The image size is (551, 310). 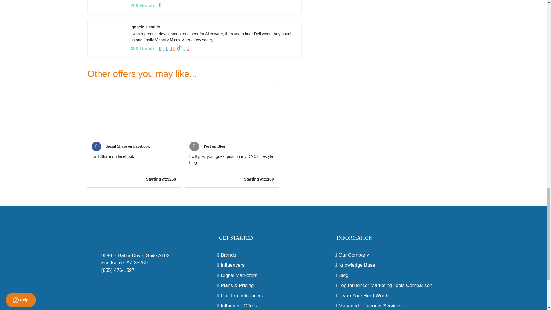 I want to click on Ignacio Castillo, so click(x=145, y=27).